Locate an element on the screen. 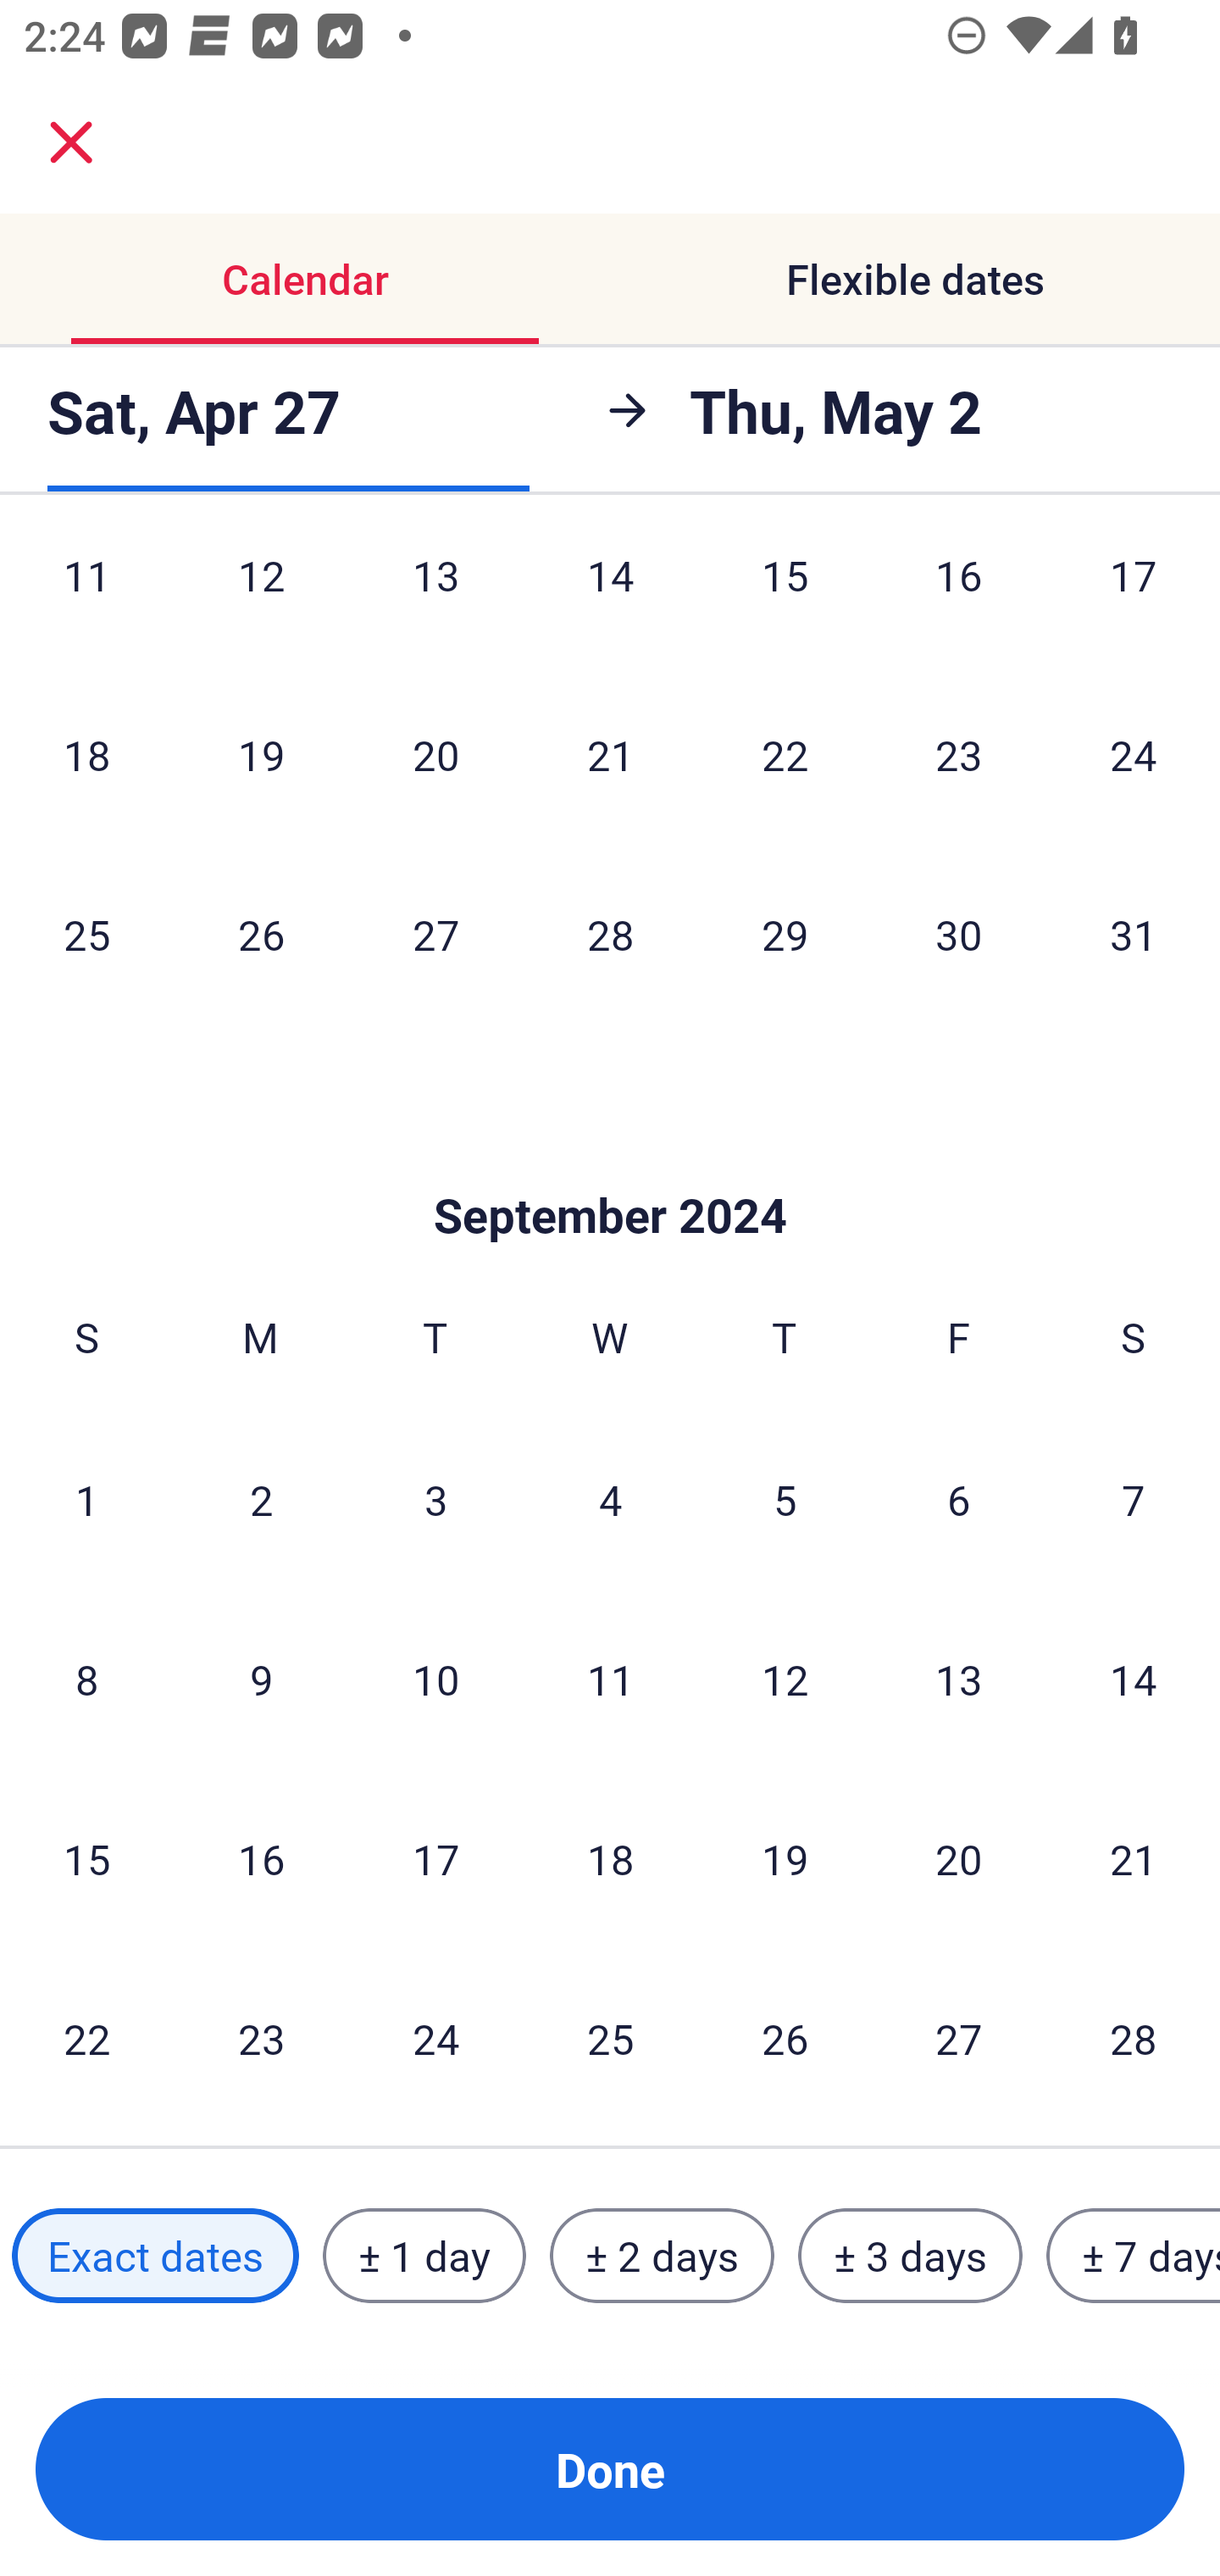 The image size is (1220, 2576). 12 Thursday, September 12, 2024 is located at coordinates (785, 1679).